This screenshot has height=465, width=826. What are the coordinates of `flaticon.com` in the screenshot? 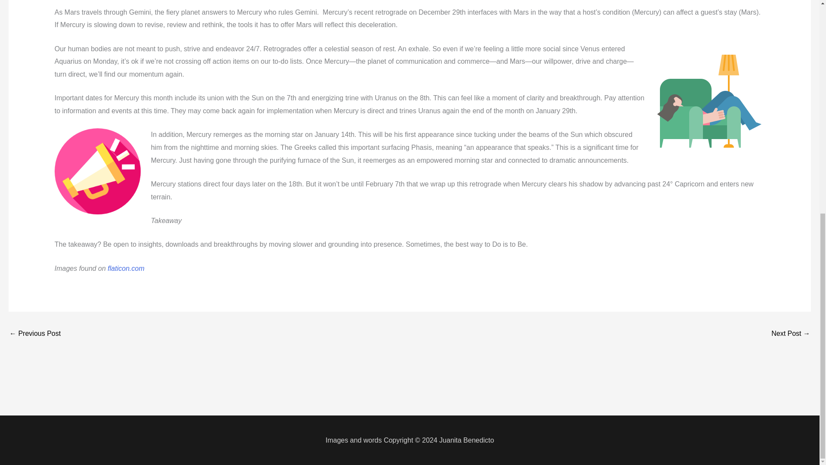 It's located at (126, 268).